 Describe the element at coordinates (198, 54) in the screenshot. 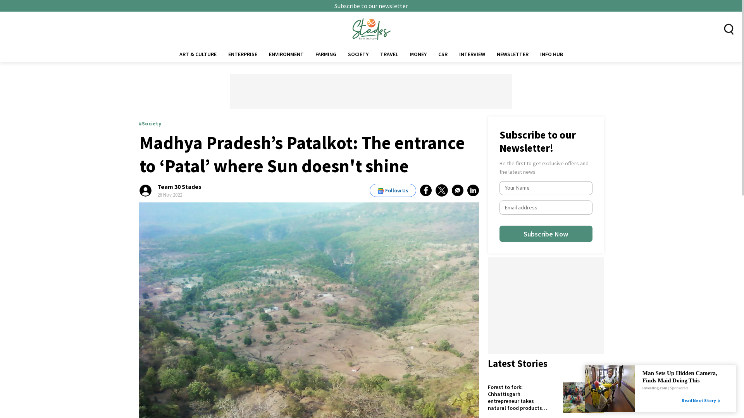

I see `ART & CULTURE` at that location.